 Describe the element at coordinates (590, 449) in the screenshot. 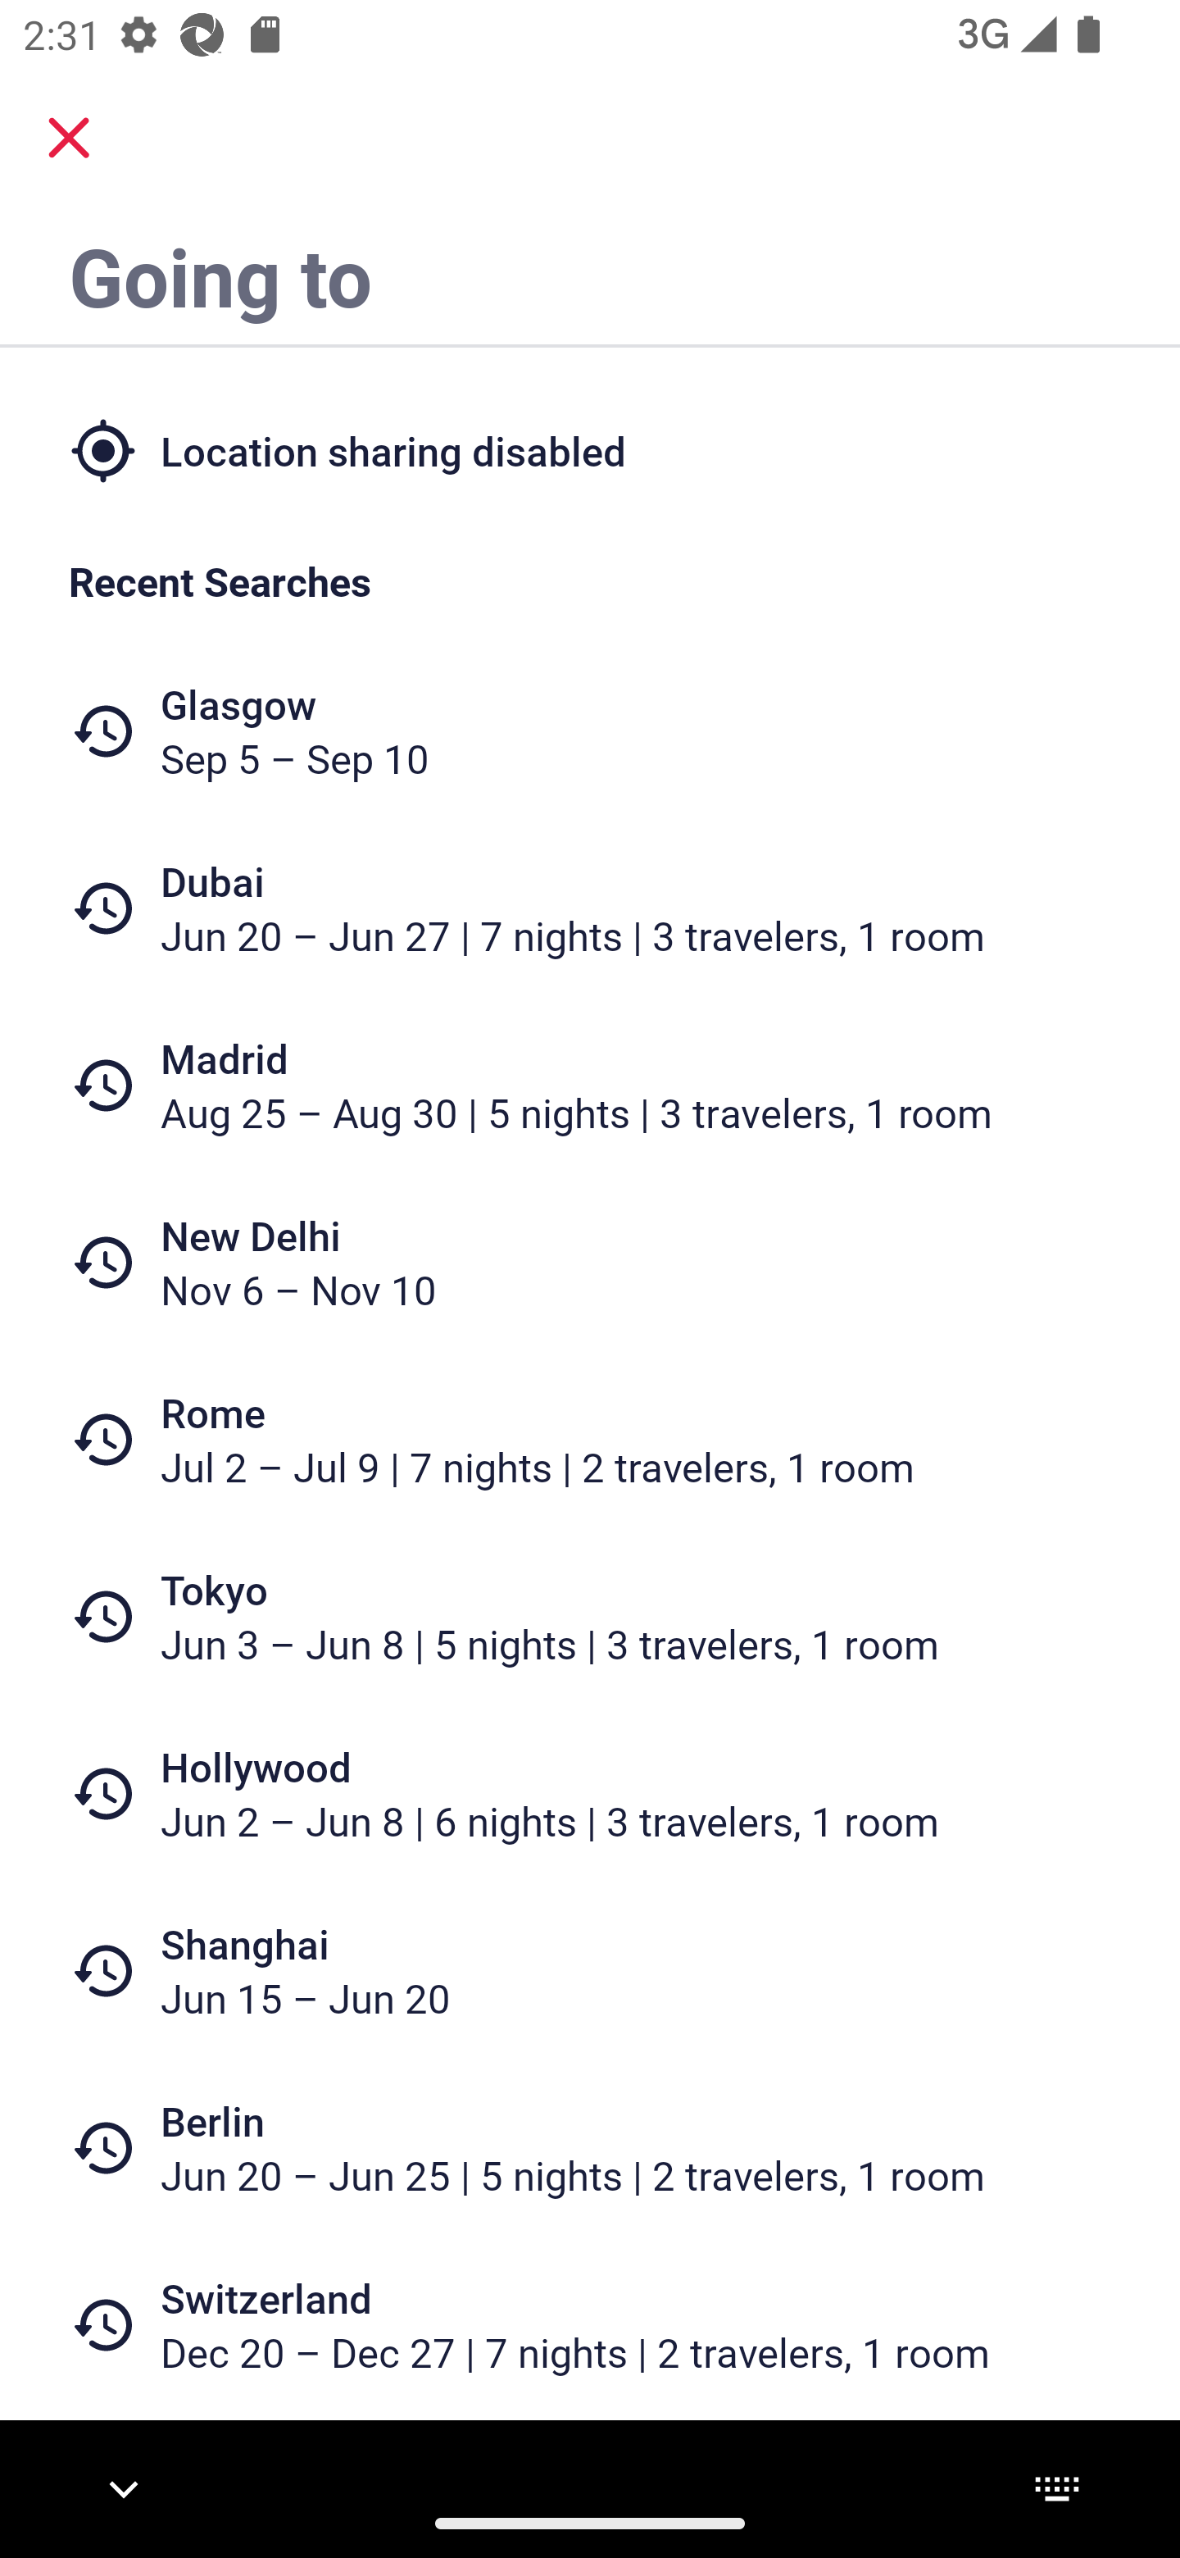

I see `Location sharing disabled` at that location.